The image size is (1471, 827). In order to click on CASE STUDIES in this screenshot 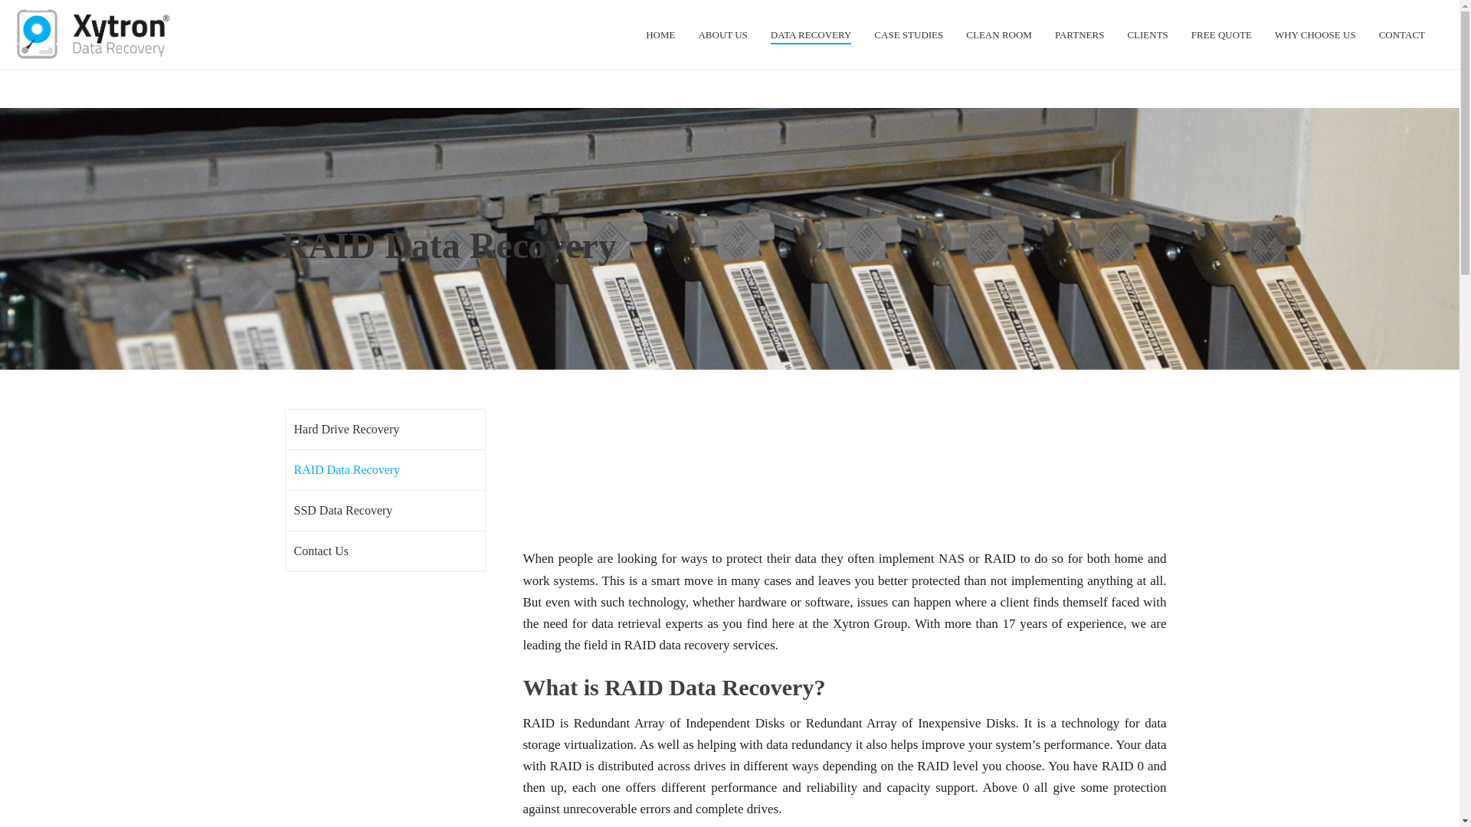, I will do `click(909, 35)`.